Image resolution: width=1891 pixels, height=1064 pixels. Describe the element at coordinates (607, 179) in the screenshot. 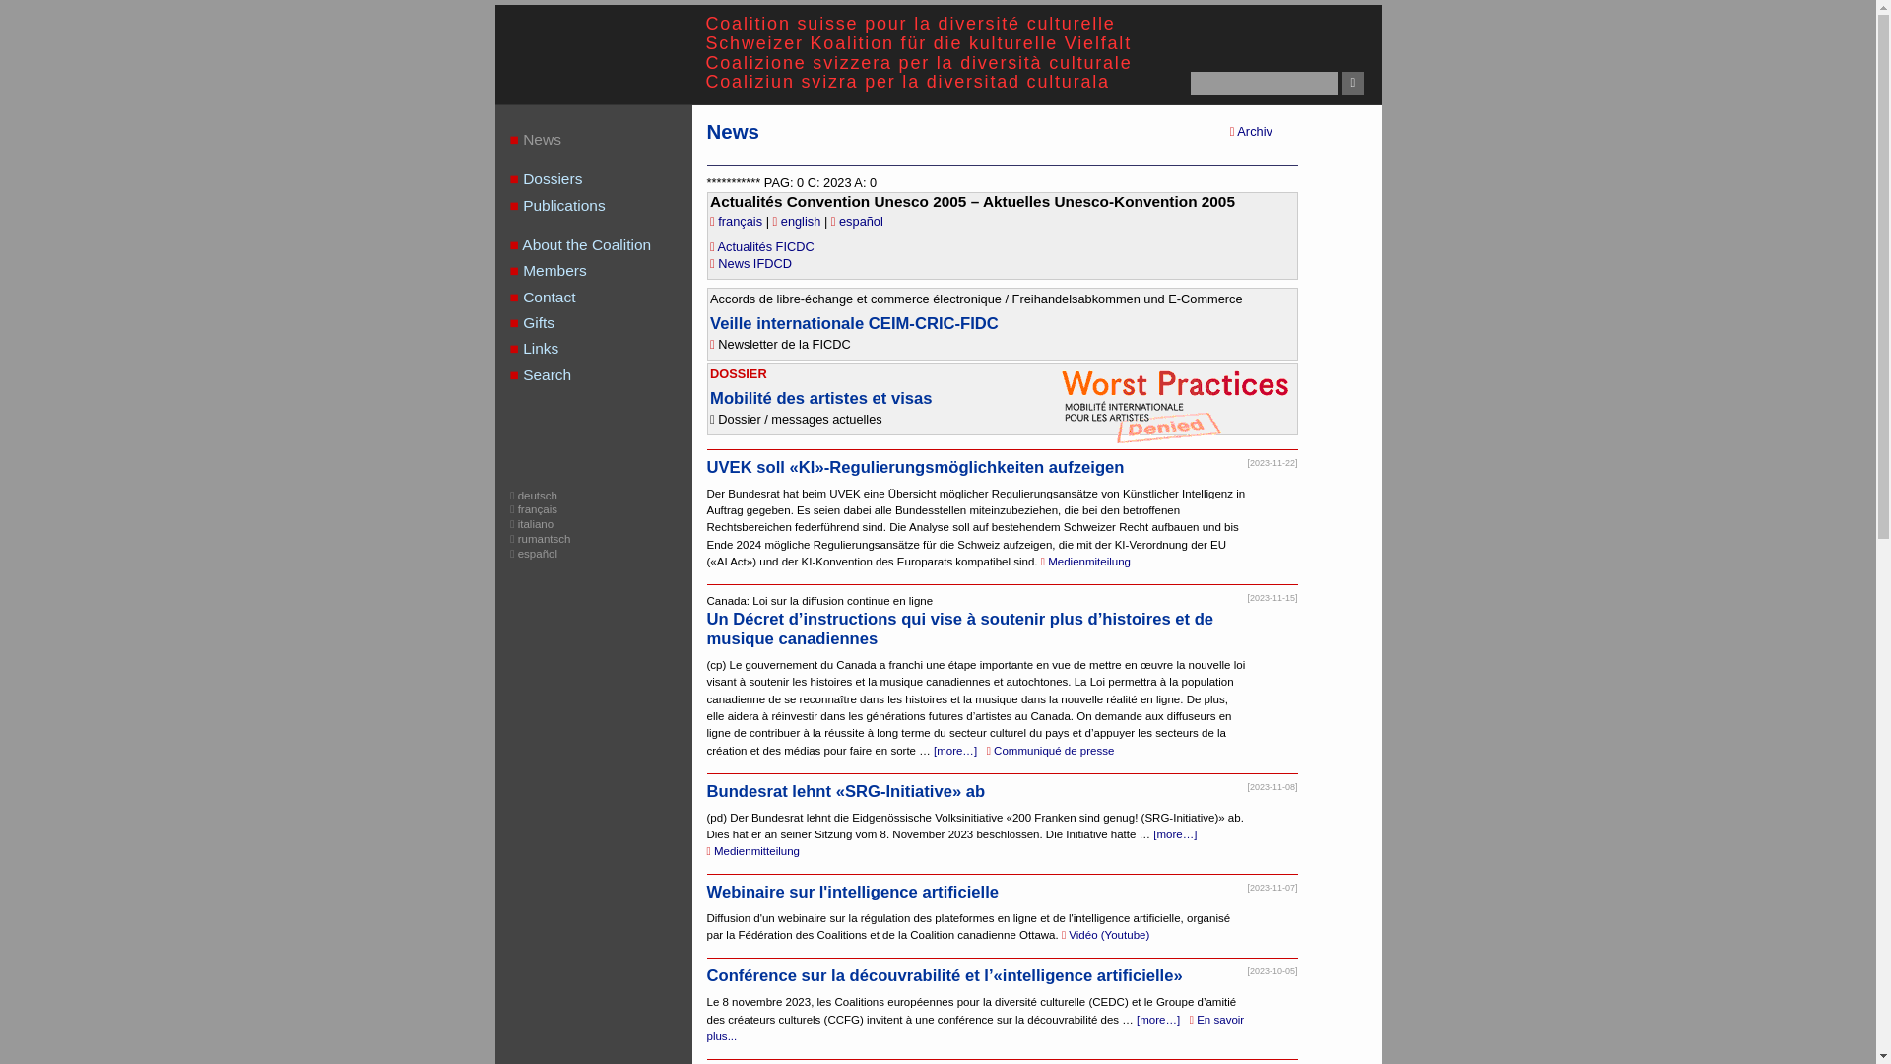

I see `Dossiers ` at that location.